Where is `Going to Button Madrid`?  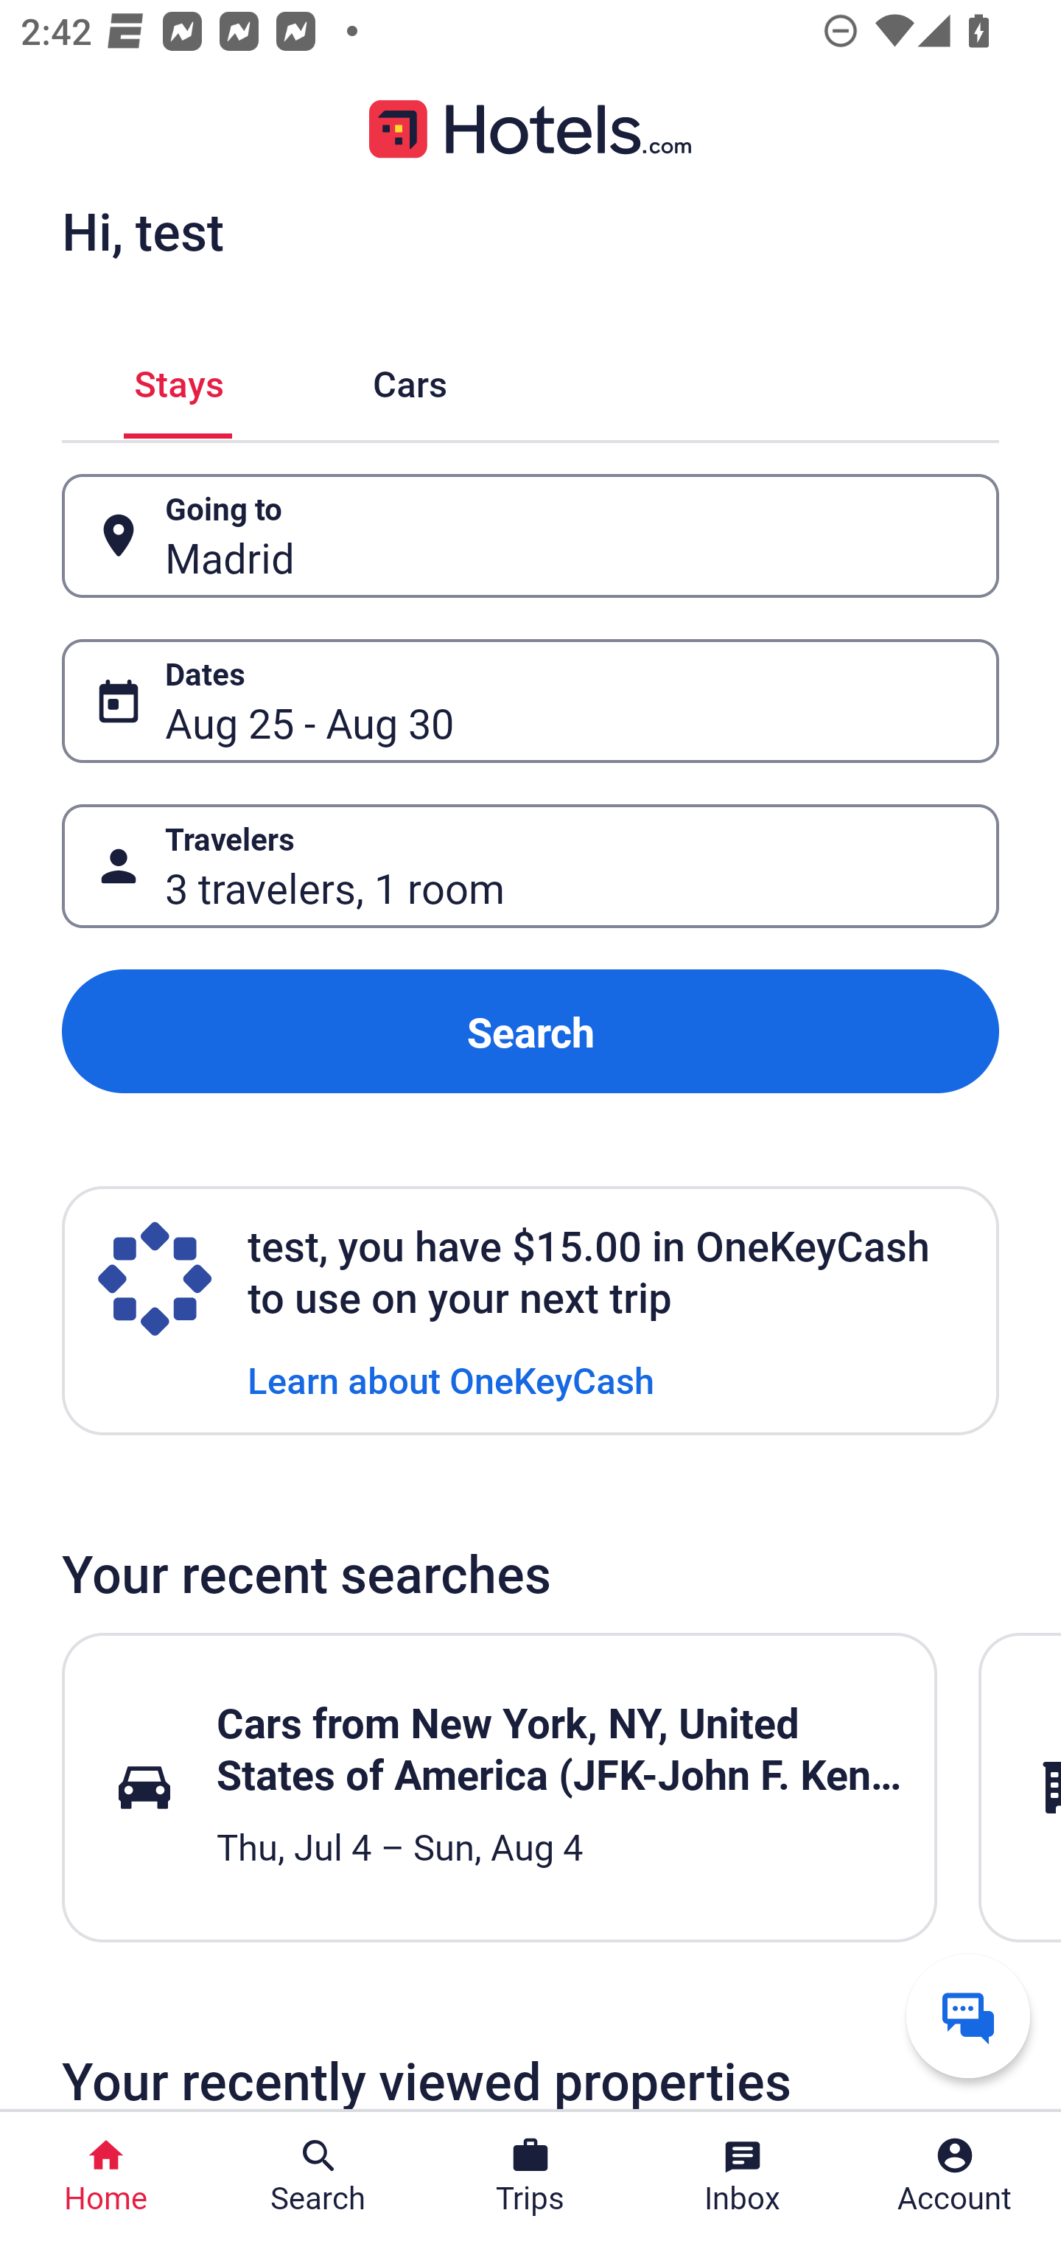
Going to Button Madrid is located at coordinates (530, 537).